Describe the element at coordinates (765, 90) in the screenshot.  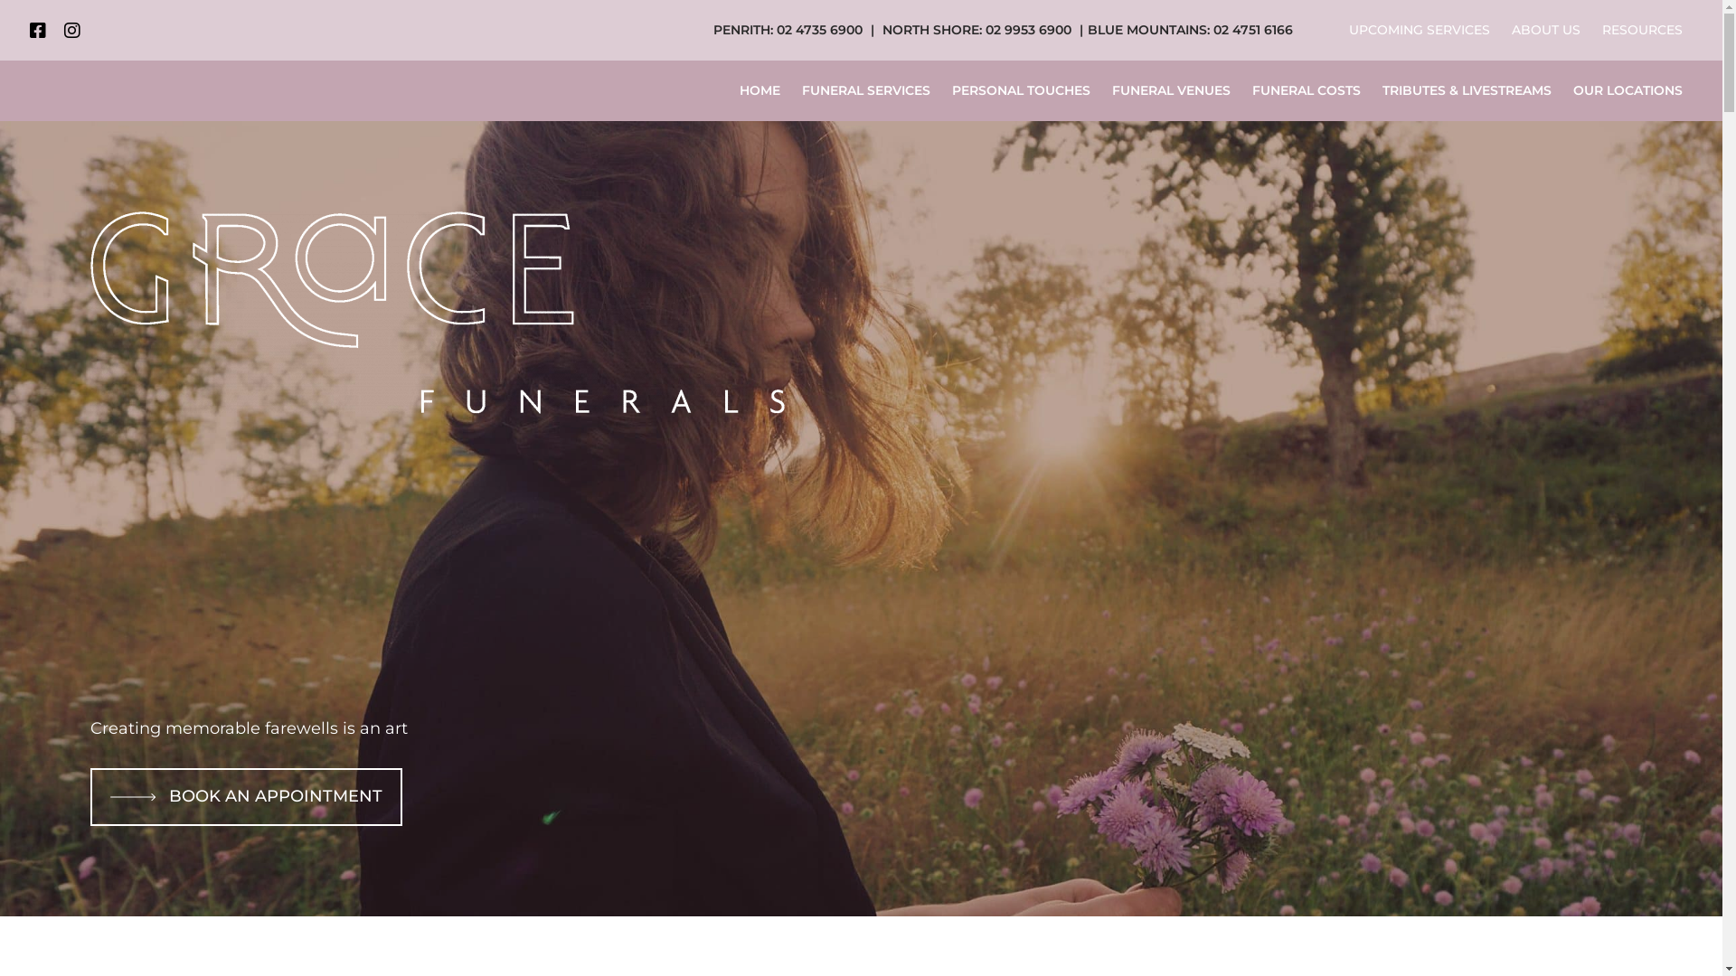
I see `HOME` at that location.